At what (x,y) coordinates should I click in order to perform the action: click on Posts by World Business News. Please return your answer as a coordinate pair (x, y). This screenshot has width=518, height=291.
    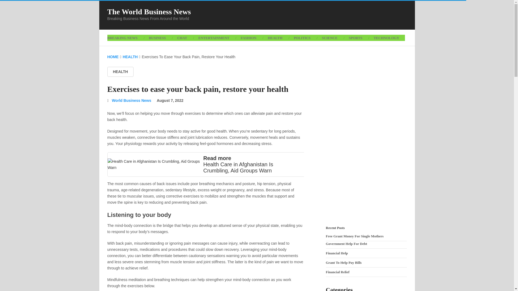
    Looking at the image, I should click on (131, 101).